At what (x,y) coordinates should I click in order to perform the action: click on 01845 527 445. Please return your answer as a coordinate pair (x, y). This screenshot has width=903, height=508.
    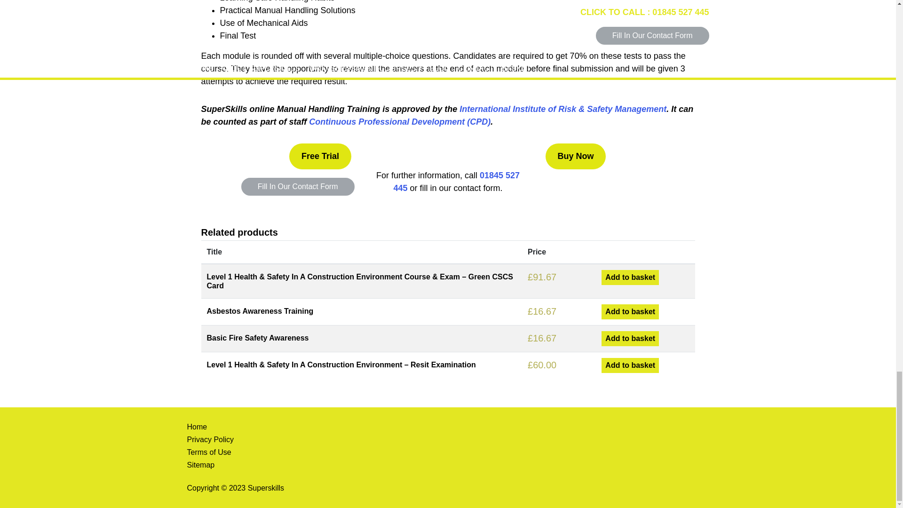
    Looking at the image, I should click on (456, 182).